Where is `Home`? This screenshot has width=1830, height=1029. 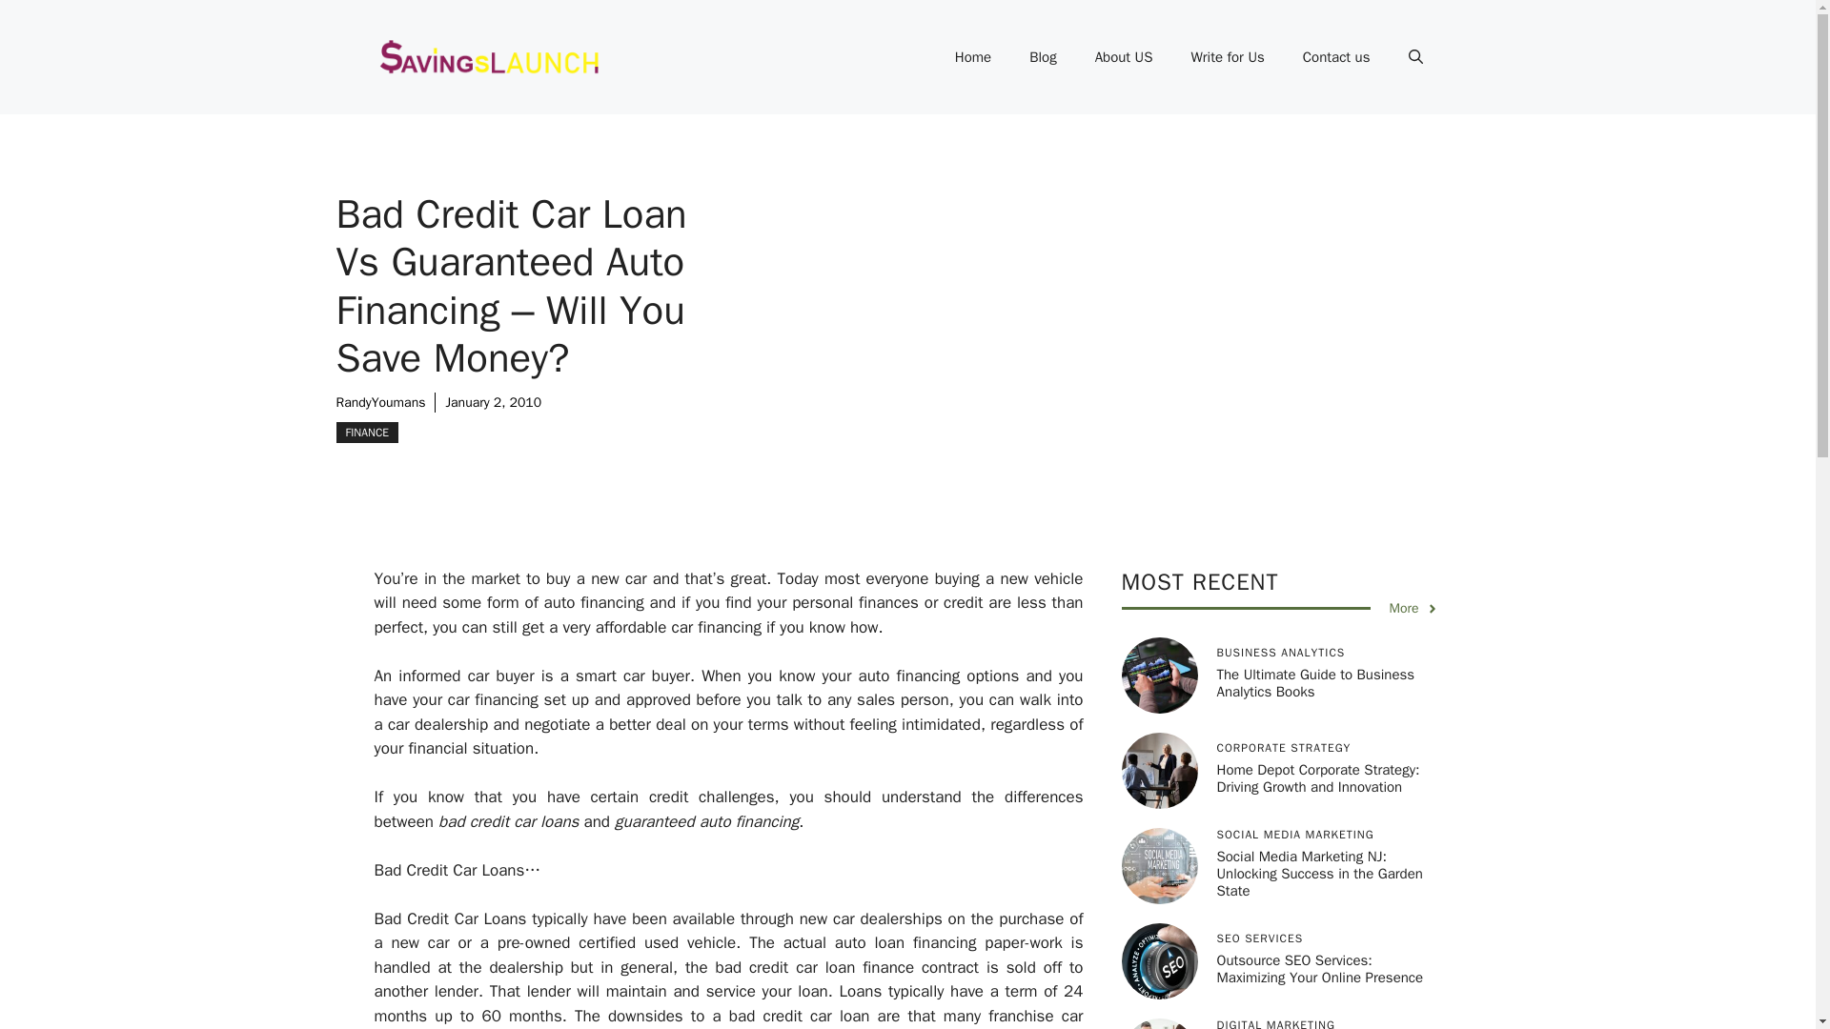 Home is located at coordinates (972, 57).